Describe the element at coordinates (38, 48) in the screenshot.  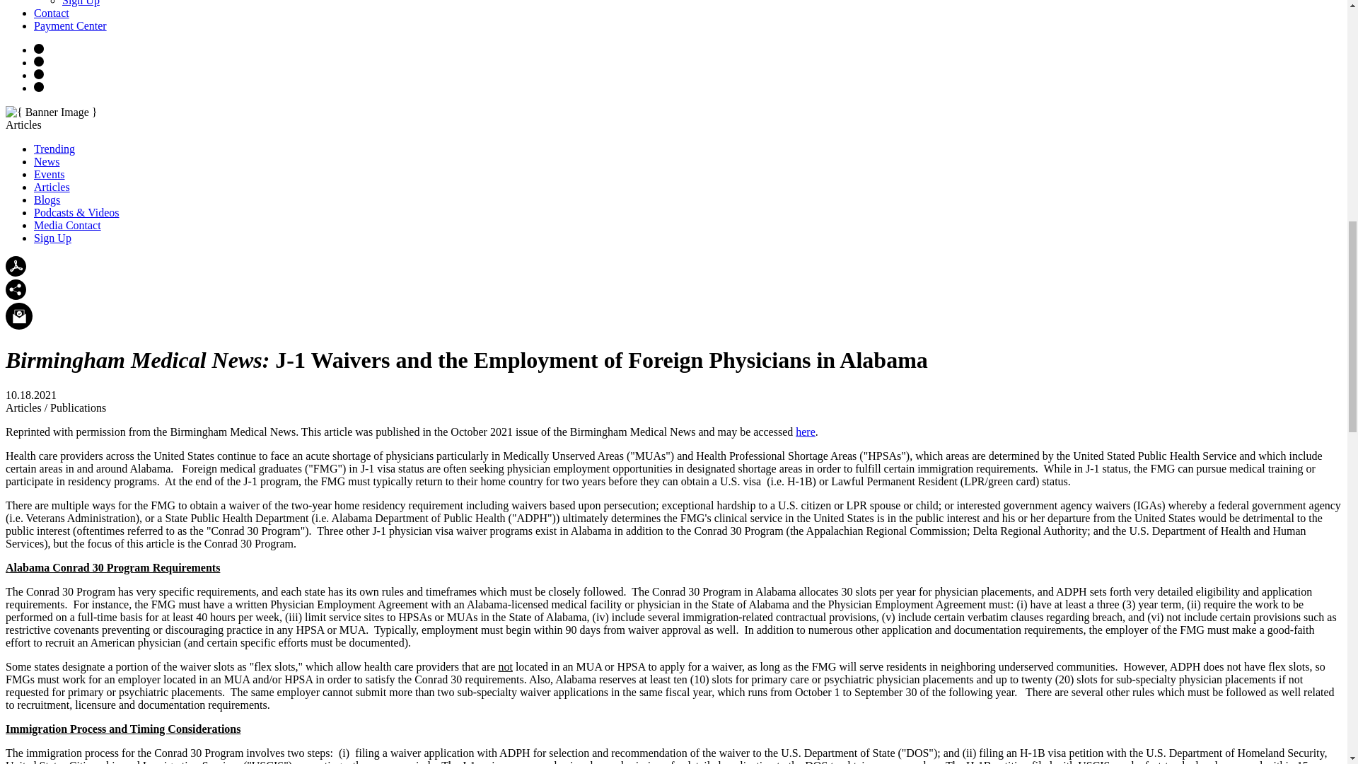
I see `Instagram` at that location.